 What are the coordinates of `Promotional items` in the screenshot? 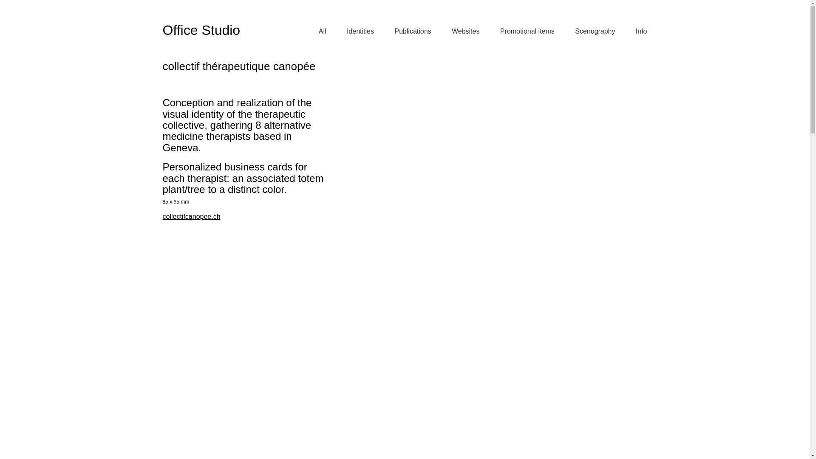 It's located at (527, 31).